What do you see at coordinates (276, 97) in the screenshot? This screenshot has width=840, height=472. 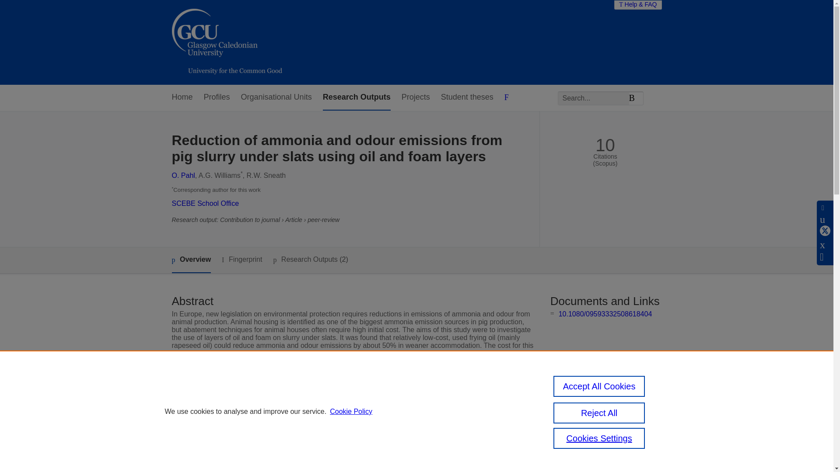 I see `Organisational Units` at bounding box center [276, 97].